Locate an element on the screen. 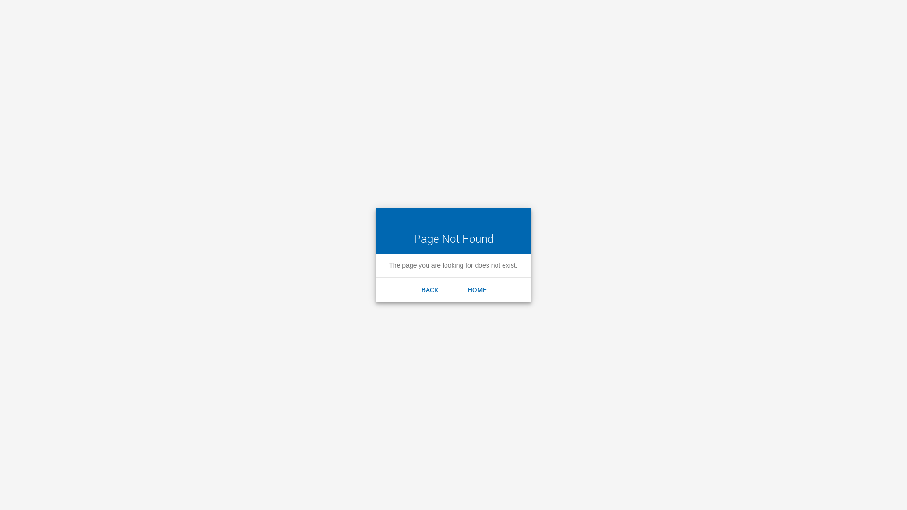 This screenshot has width=907, height=510. BACK is located at coordinates (430, 290).